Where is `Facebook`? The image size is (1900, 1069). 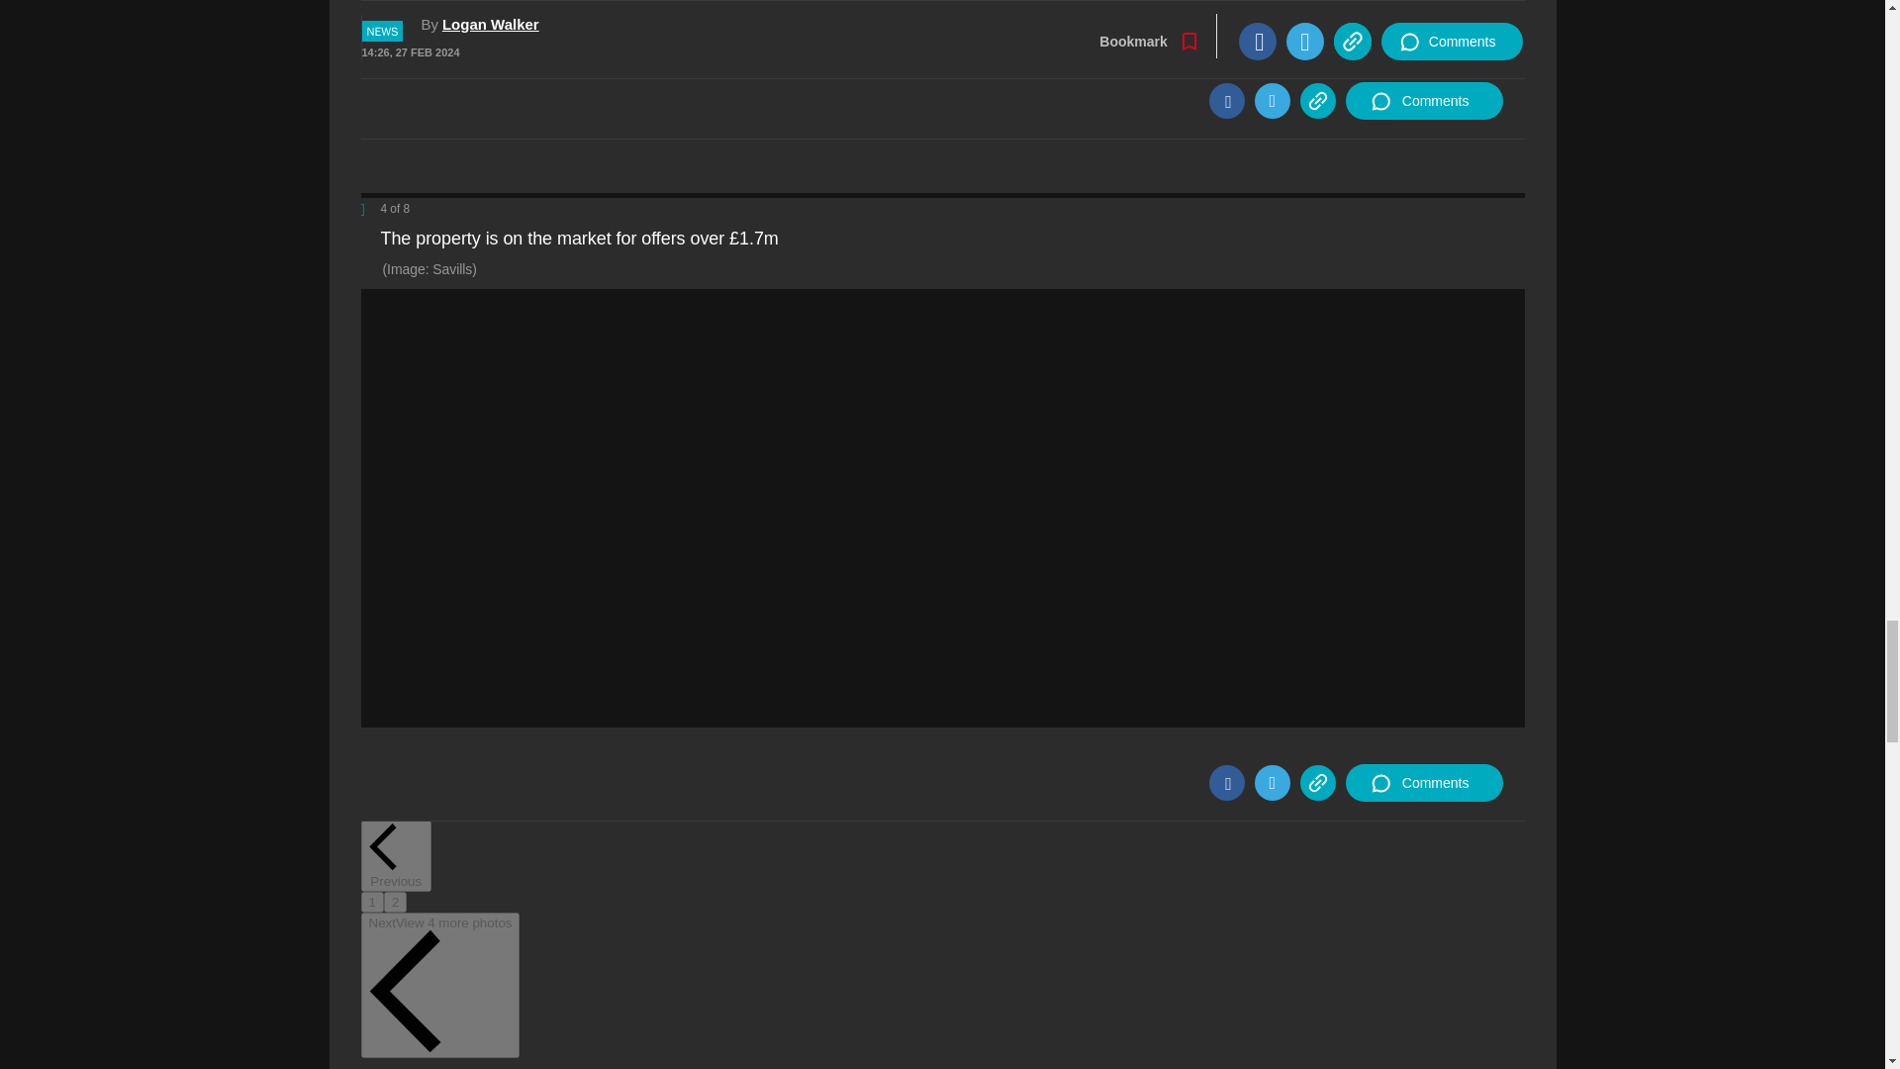
Facebook is located at coordinates (1226, 782).